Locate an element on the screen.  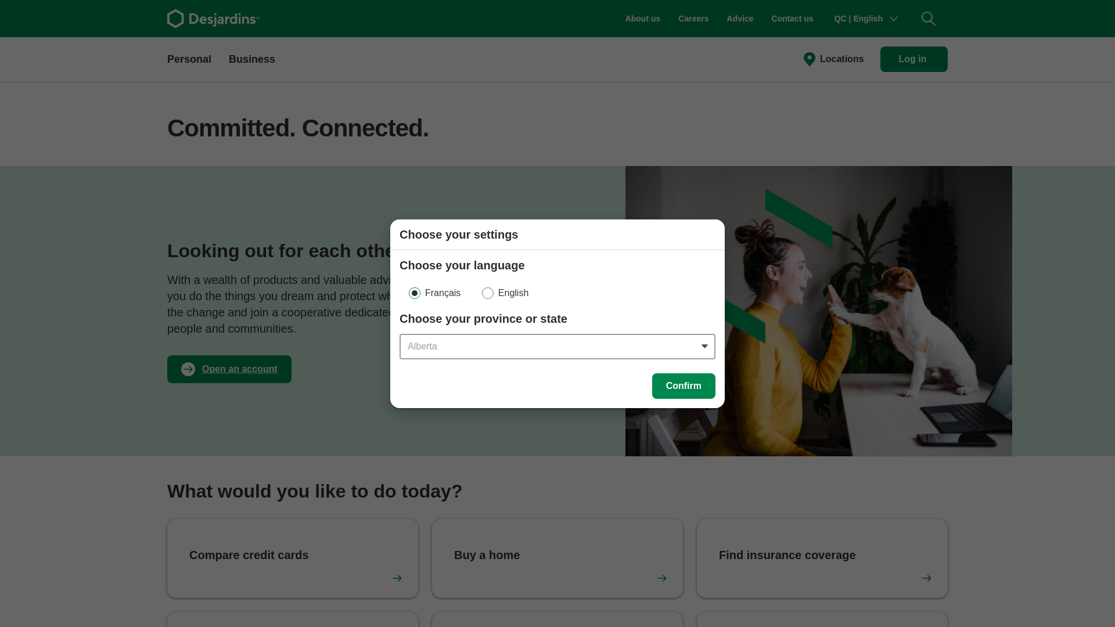
Contact us is located at coordinates (792, 19).